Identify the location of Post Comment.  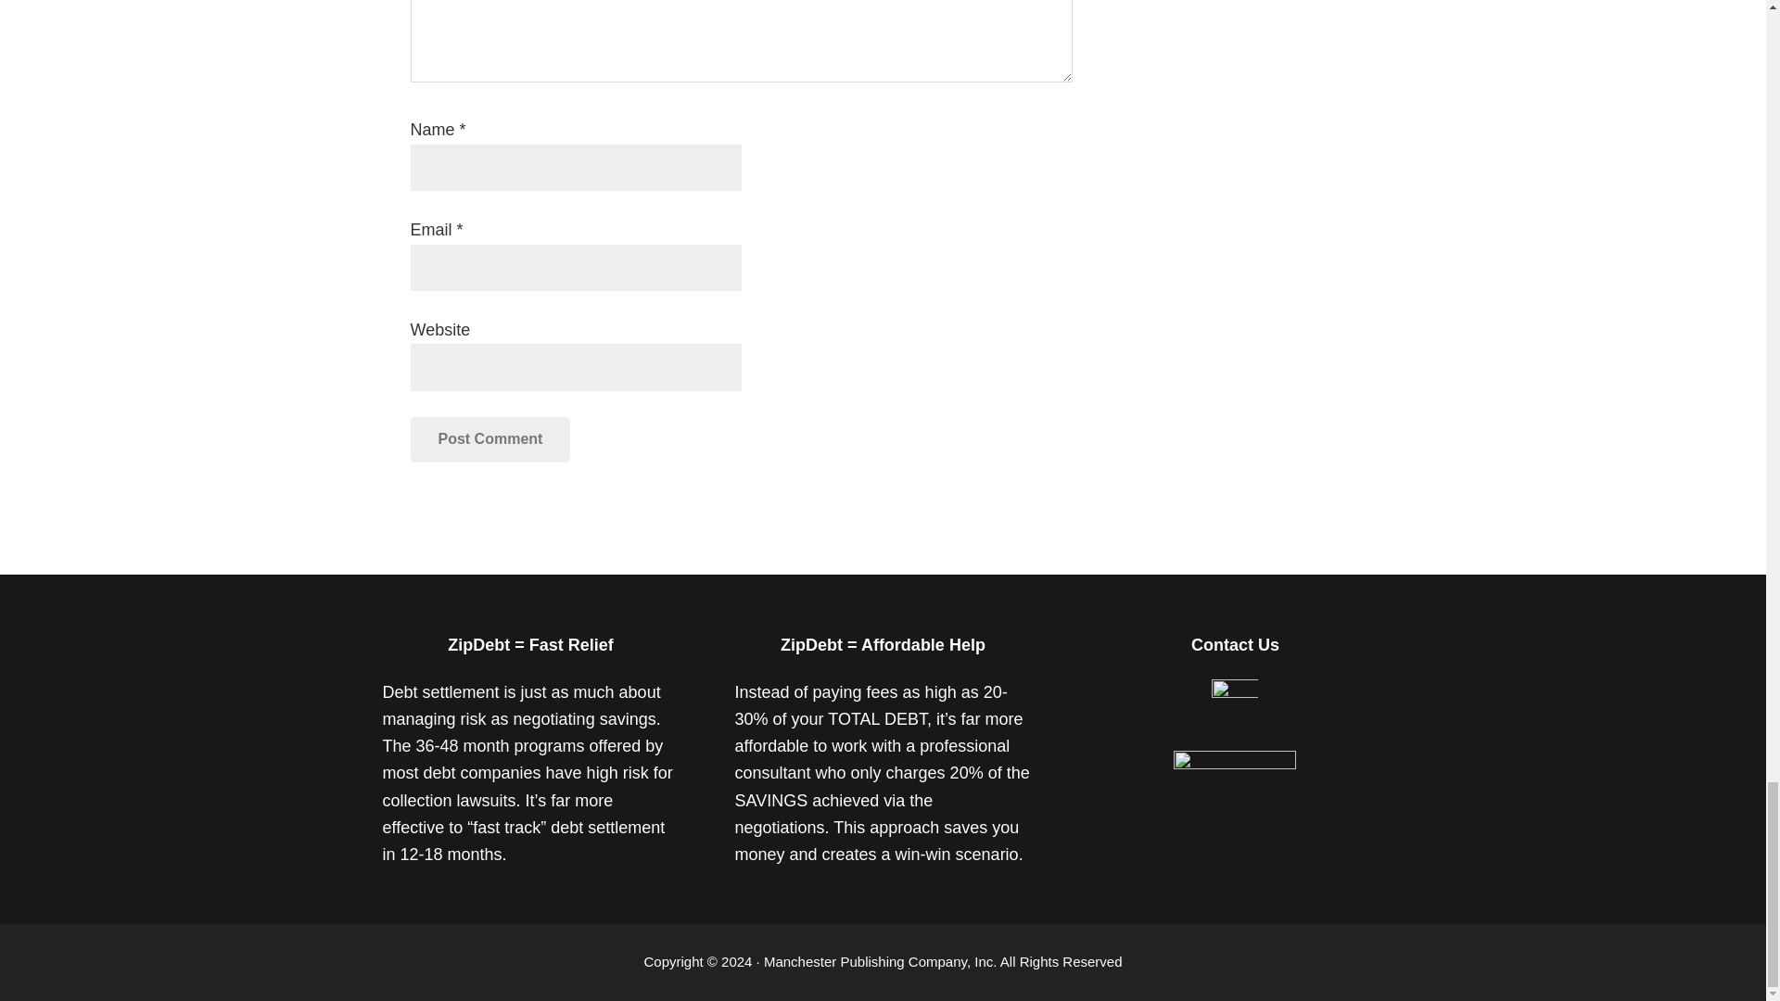
(489, 439).